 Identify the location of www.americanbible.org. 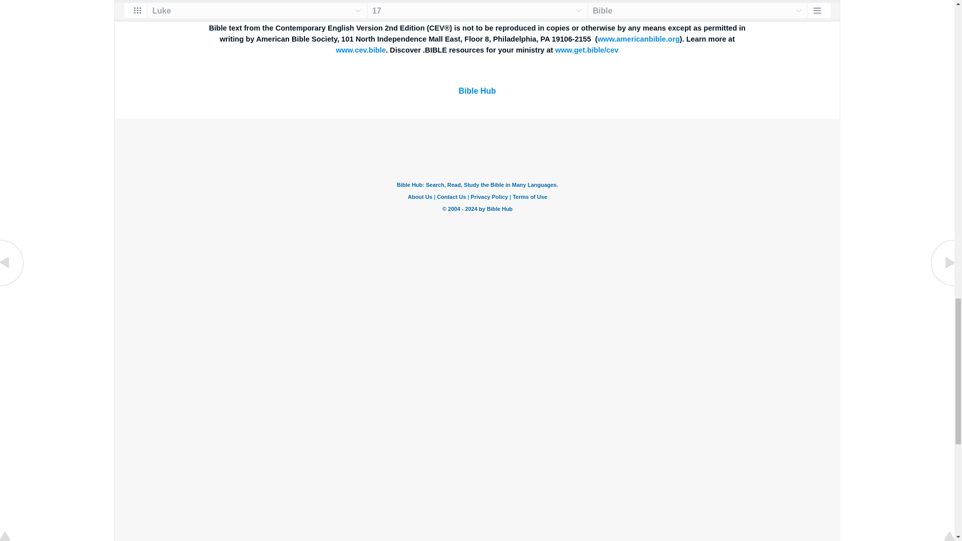
(638, 39).